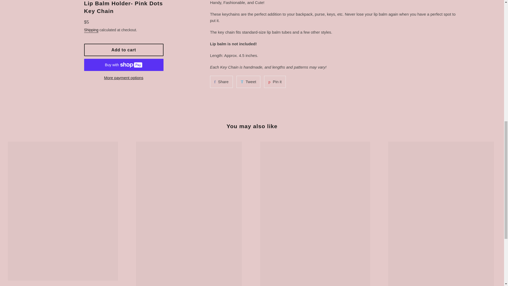 The image size is (508, 286). I want to click on Shipping, so click(91, 30).